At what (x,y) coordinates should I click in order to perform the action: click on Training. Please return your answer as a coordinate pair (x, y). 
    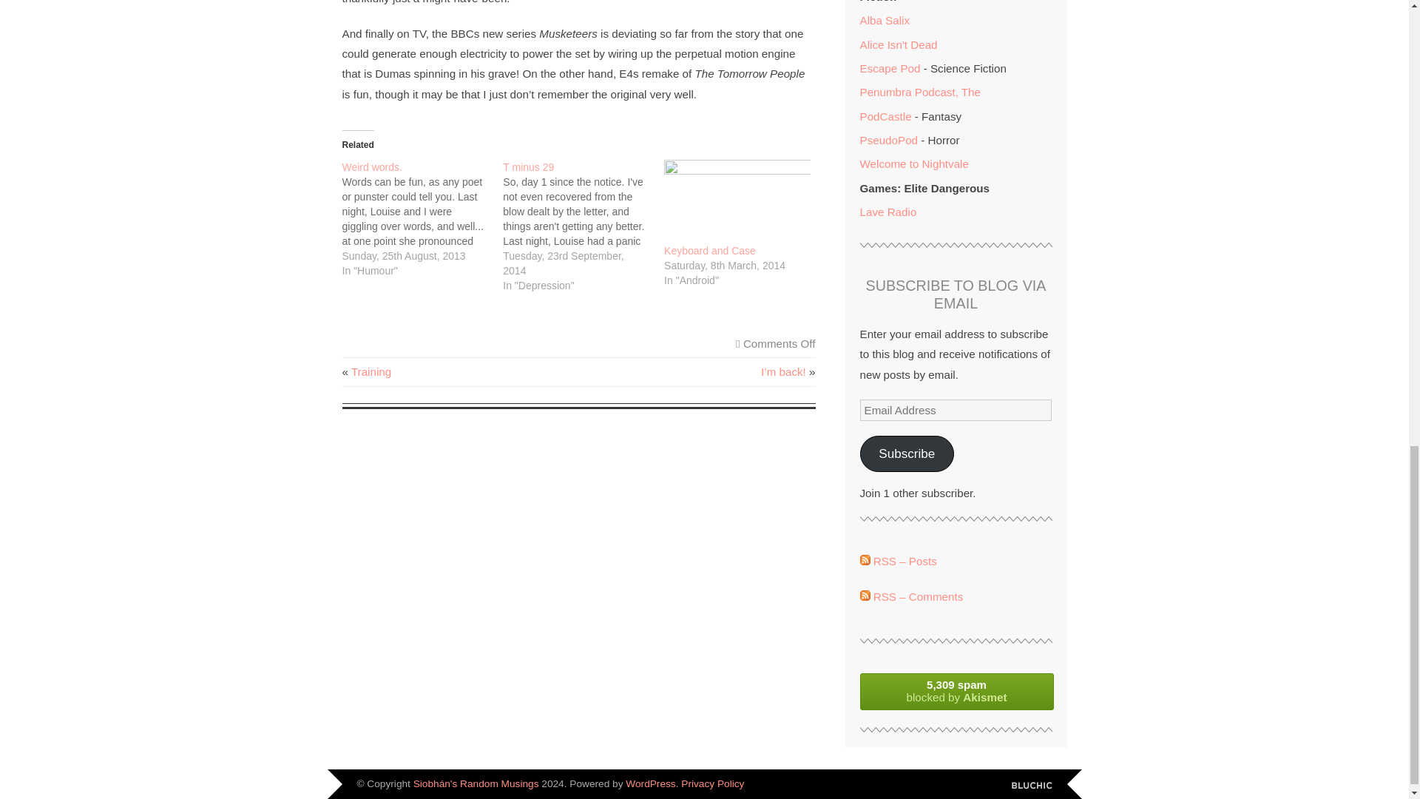
    Looking at the image, I should click on (371, 371).